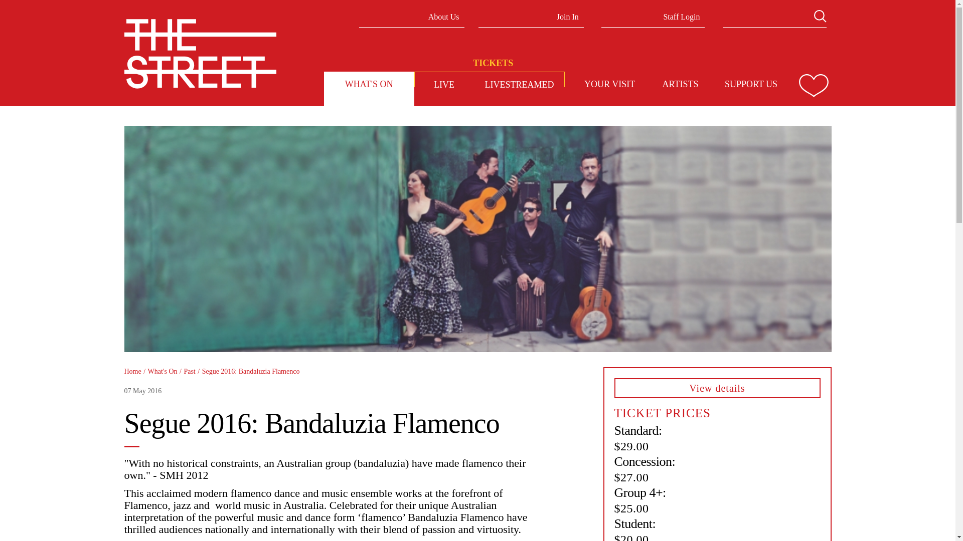 This screenshot has height=541, width=963. Describe the element at coordinates (369, 84) in the screenshot. I see `What's On` at that location.